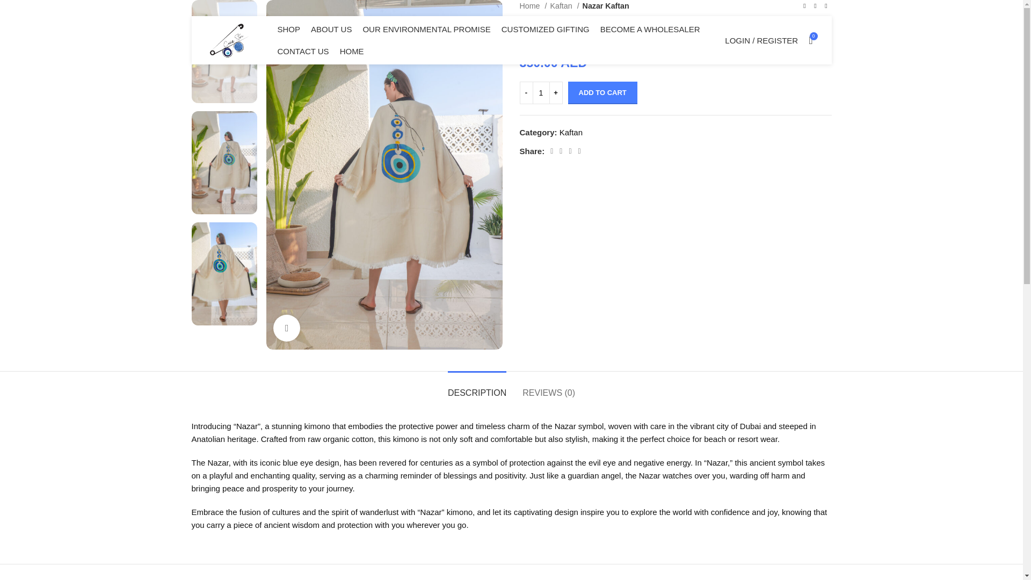 This screenshot has width=1031, height=580. What do you see at coordinates (761, 40) in the screenshot?
I see `My account` at bounding box center [761, 40].